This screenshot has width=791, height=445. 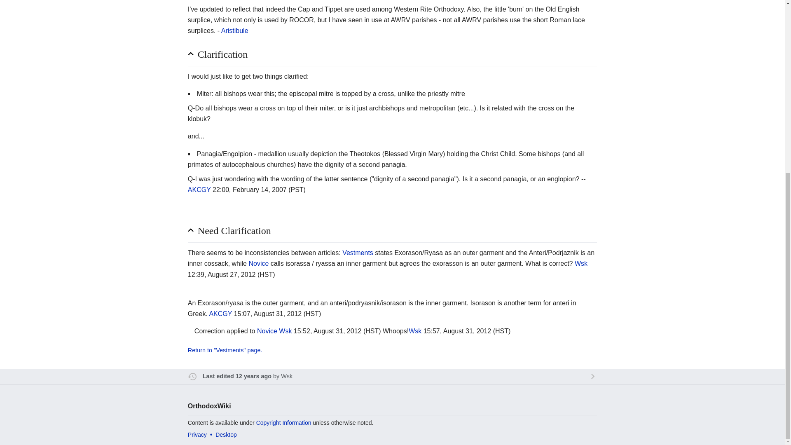 I want to click on Vestments, so click(x=358, y=253).